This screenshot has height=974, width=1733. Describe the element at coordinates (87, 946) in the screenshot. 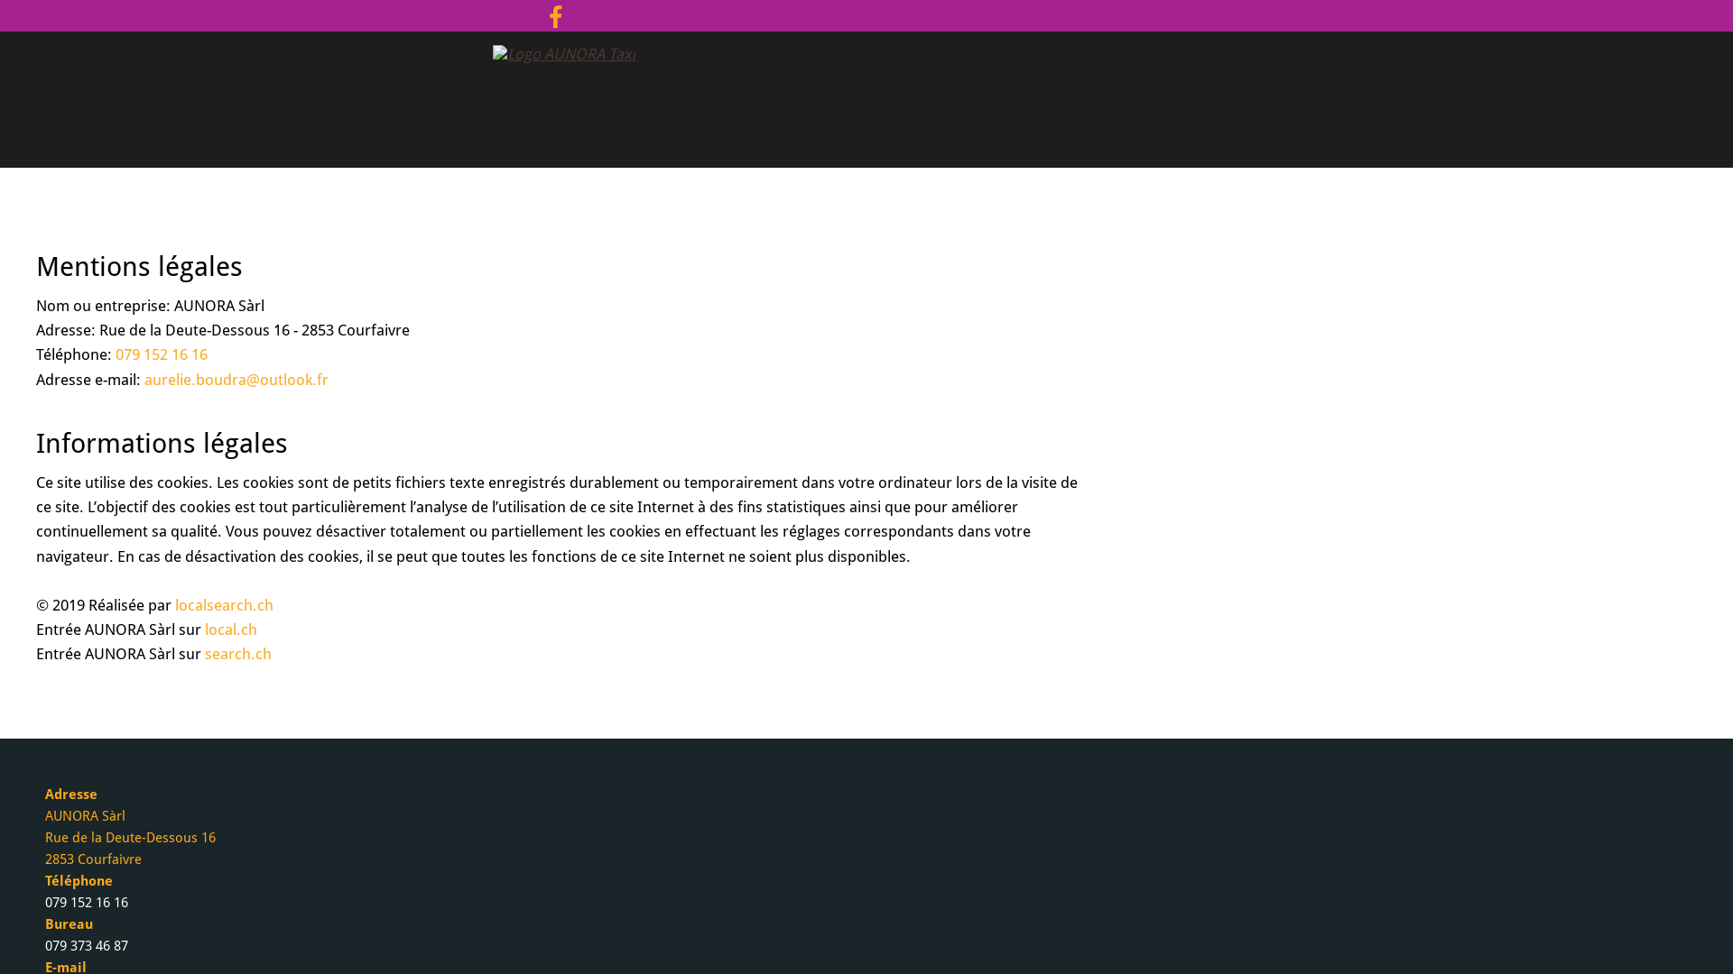

I see `079 373 46 87` at that location.